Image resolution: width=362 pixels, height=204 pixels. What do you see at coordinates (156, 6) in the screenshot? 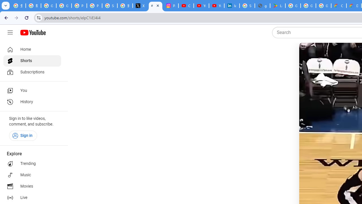
I see `#nbabasketballhighlights - YouTube - Audio playing` at bounding box center [156, 6].